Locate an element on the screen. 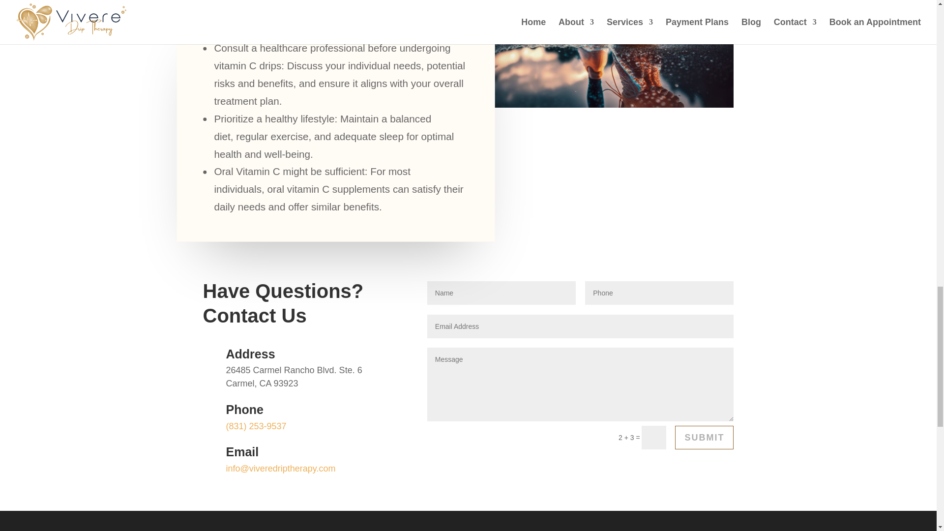 Image resolution: width=944 pixels, height=531 pixels. Minimum length: 10 characters.  is located at coordinates (659, 293).